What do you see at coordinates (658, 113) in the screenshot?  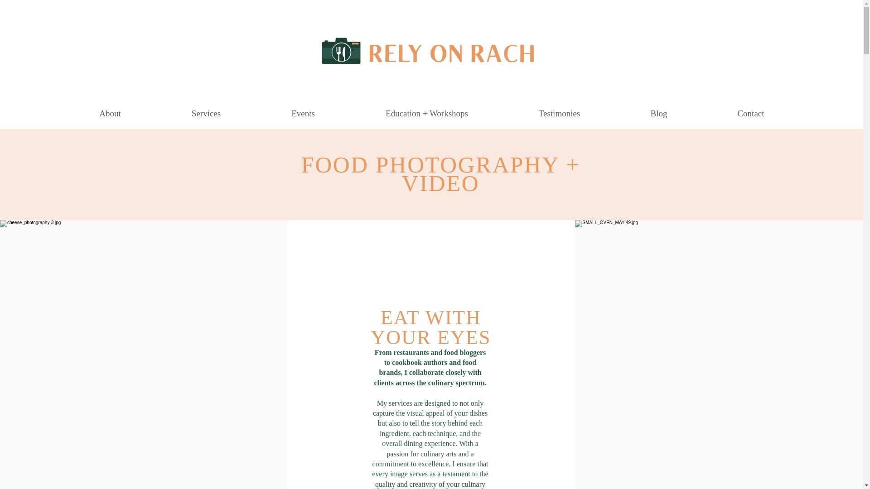 I see `Blog` at bounding box center [658, 113].